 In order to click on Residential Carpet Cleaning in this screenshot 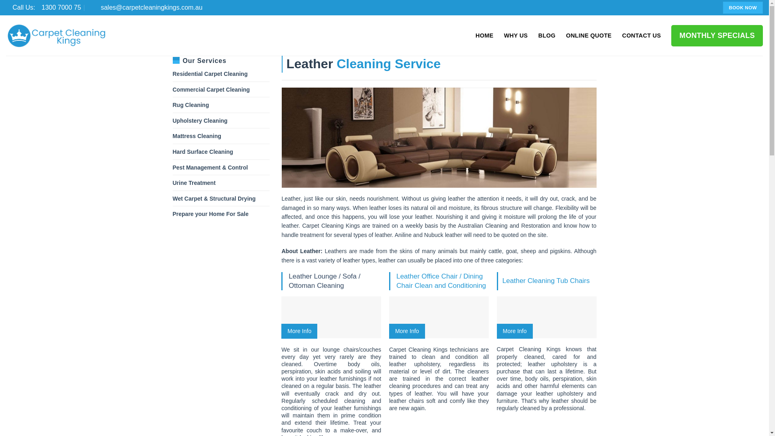, I will do `click(210, 73)`.